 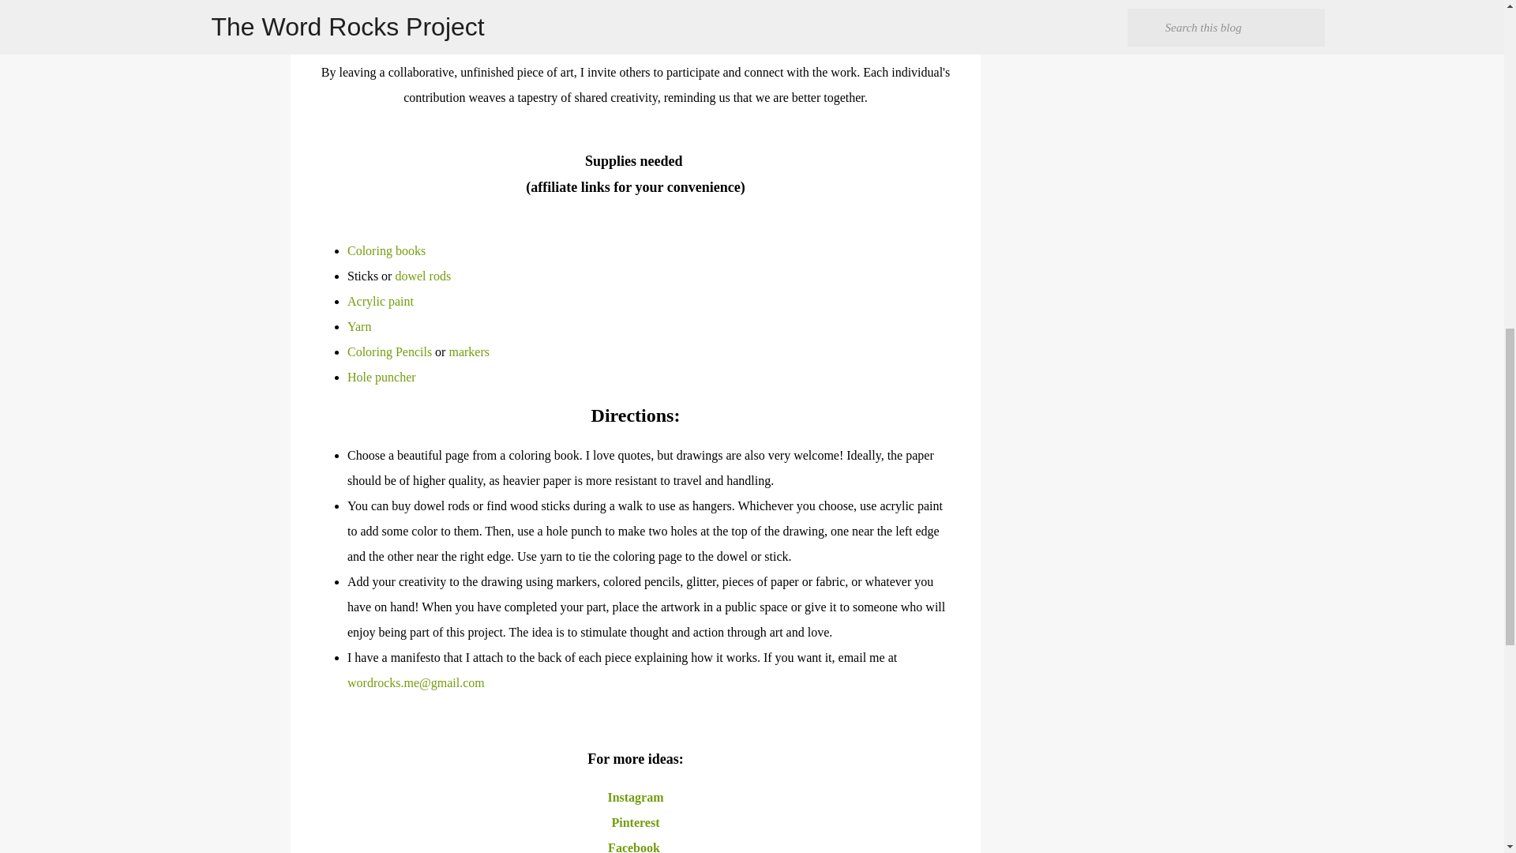 I want to click on Yarn, so click(x=358, y=327).